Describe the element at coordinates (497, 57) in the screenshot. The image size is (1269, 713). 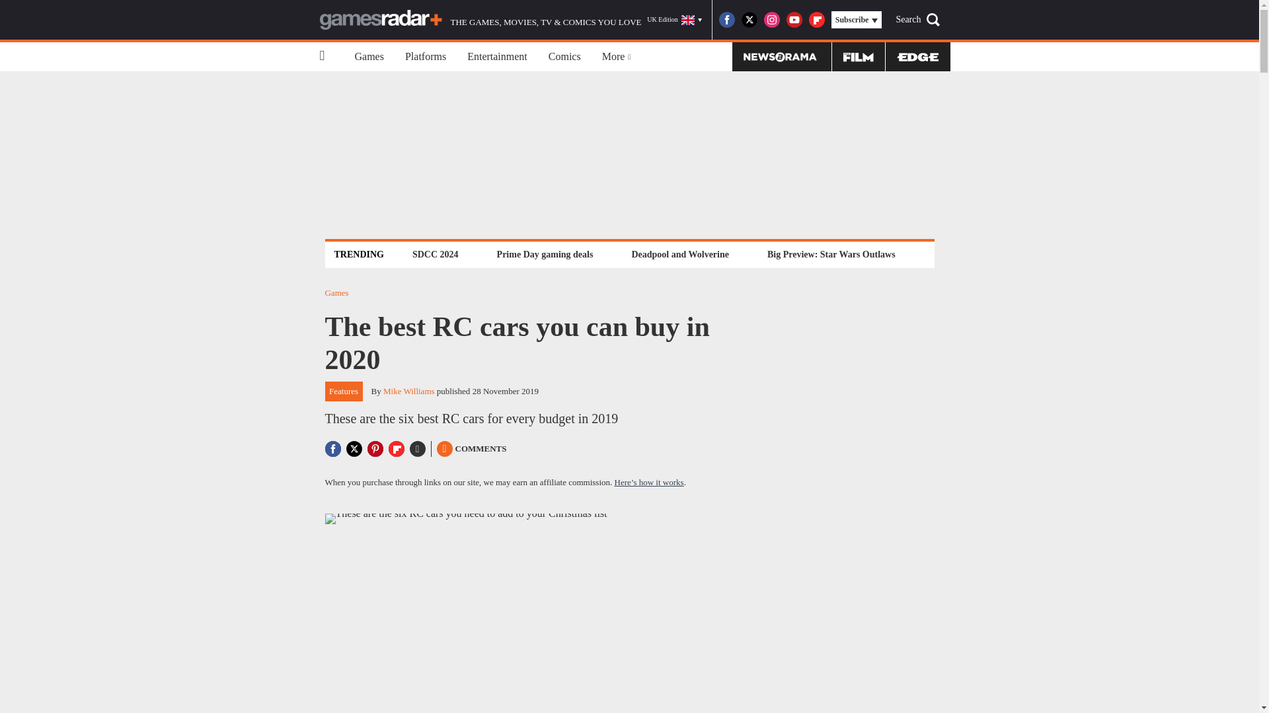
I see `Entertainment` at that location.